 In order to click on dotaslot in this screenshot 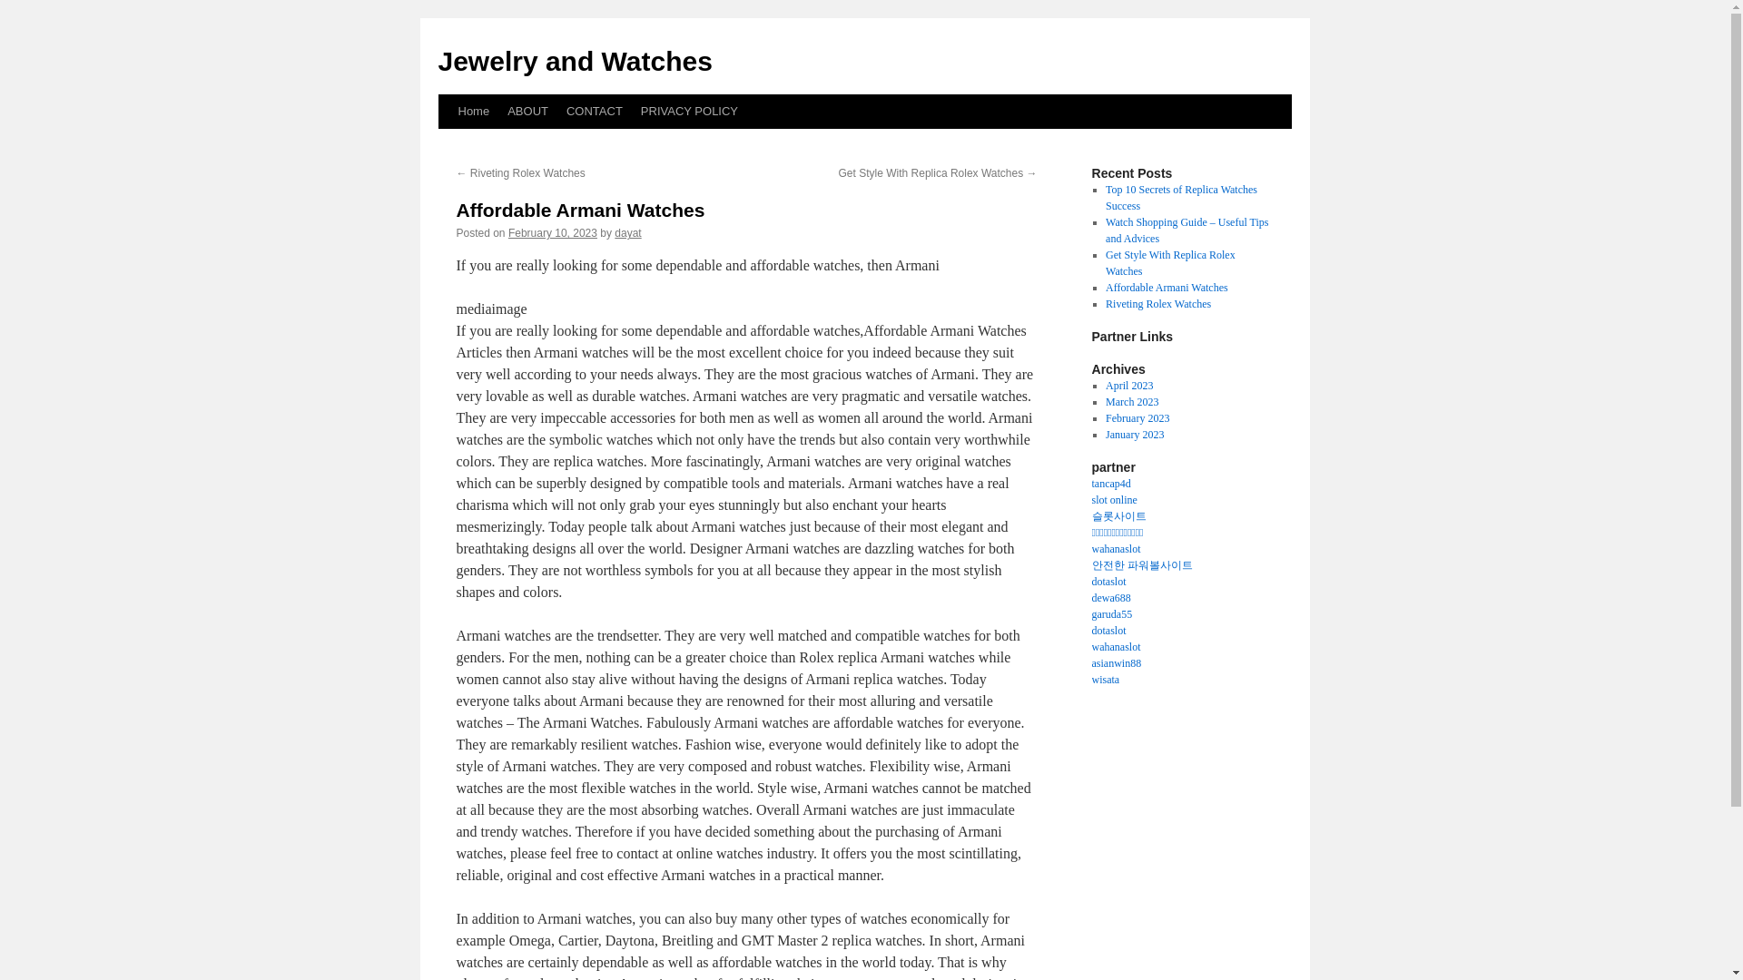, I will do `click(1108, 581)`.